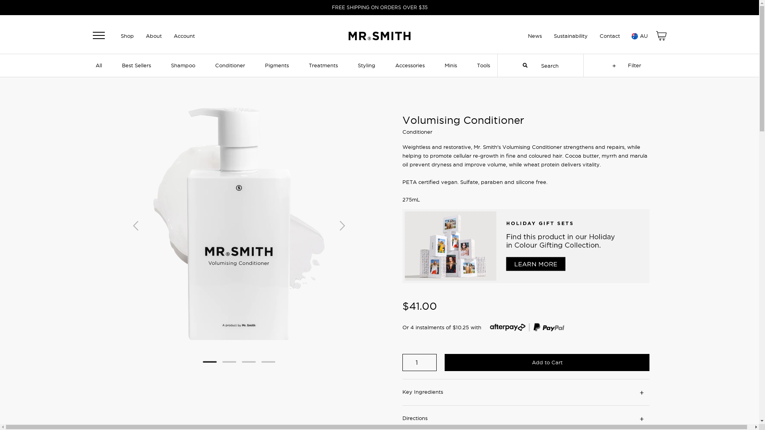 The height and width of the screenshot is (430, 765). Describe the element at coordinates (127, 36) in the screenshot. I see `Shop` at that location.